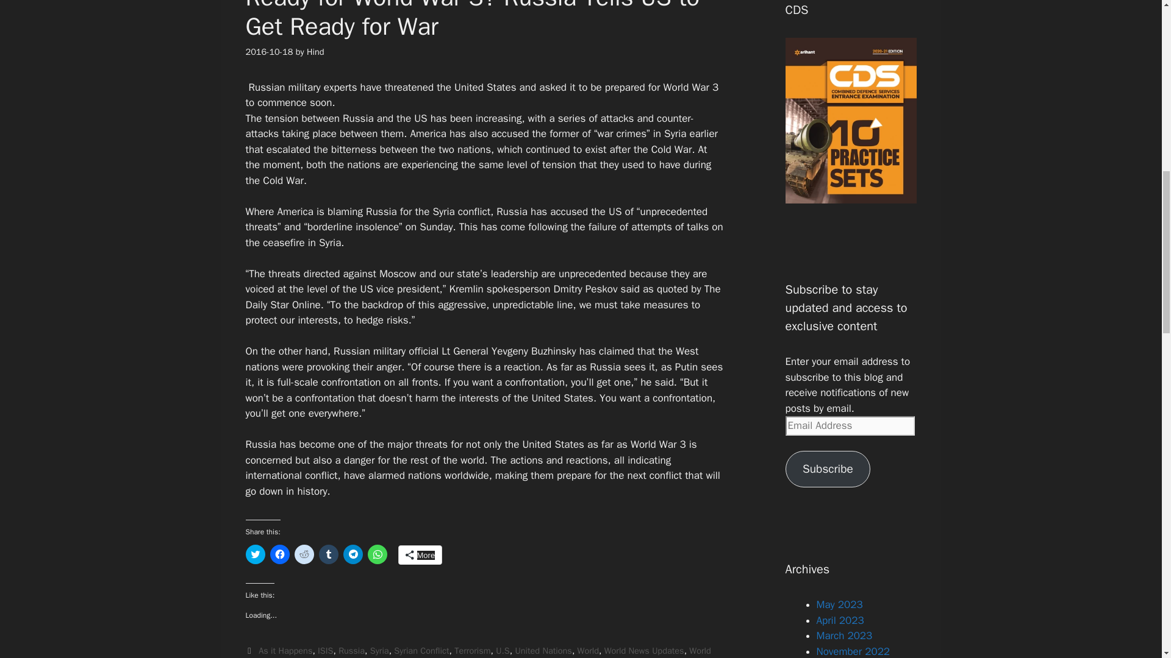  Describe the element at coordinates (379, 651) in the screenshot. I see `Syria` at that location.